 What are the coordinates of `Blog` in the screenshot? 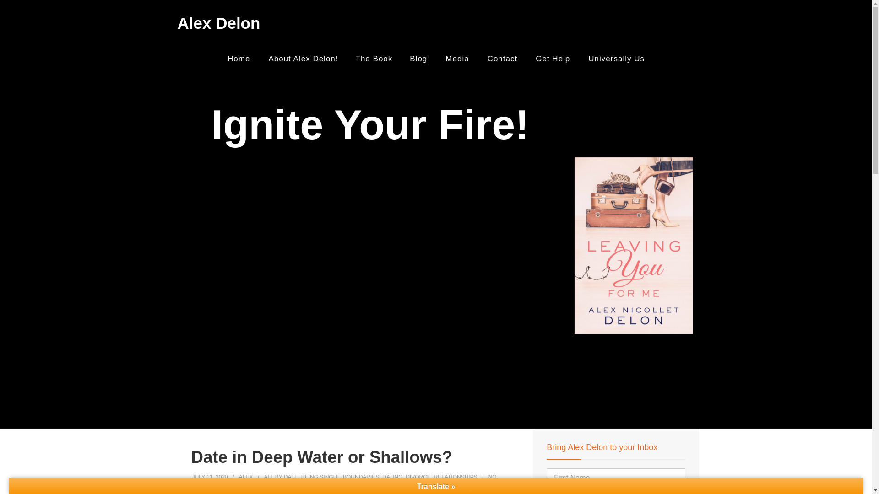 It's located at (418, 59).